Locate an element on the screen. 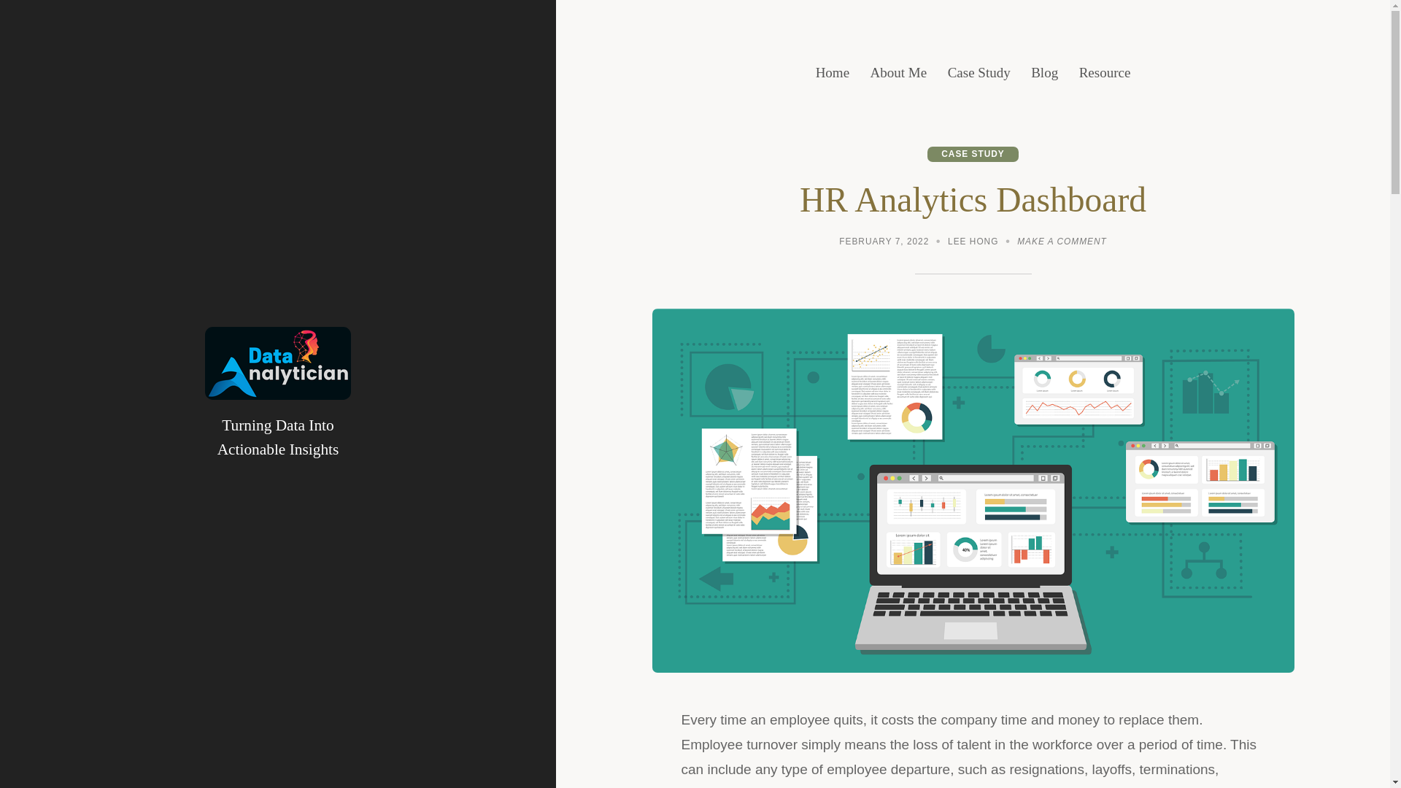 This screenshot has height=788, width=1401. LEE HONG is located at coordinates (973, 244).